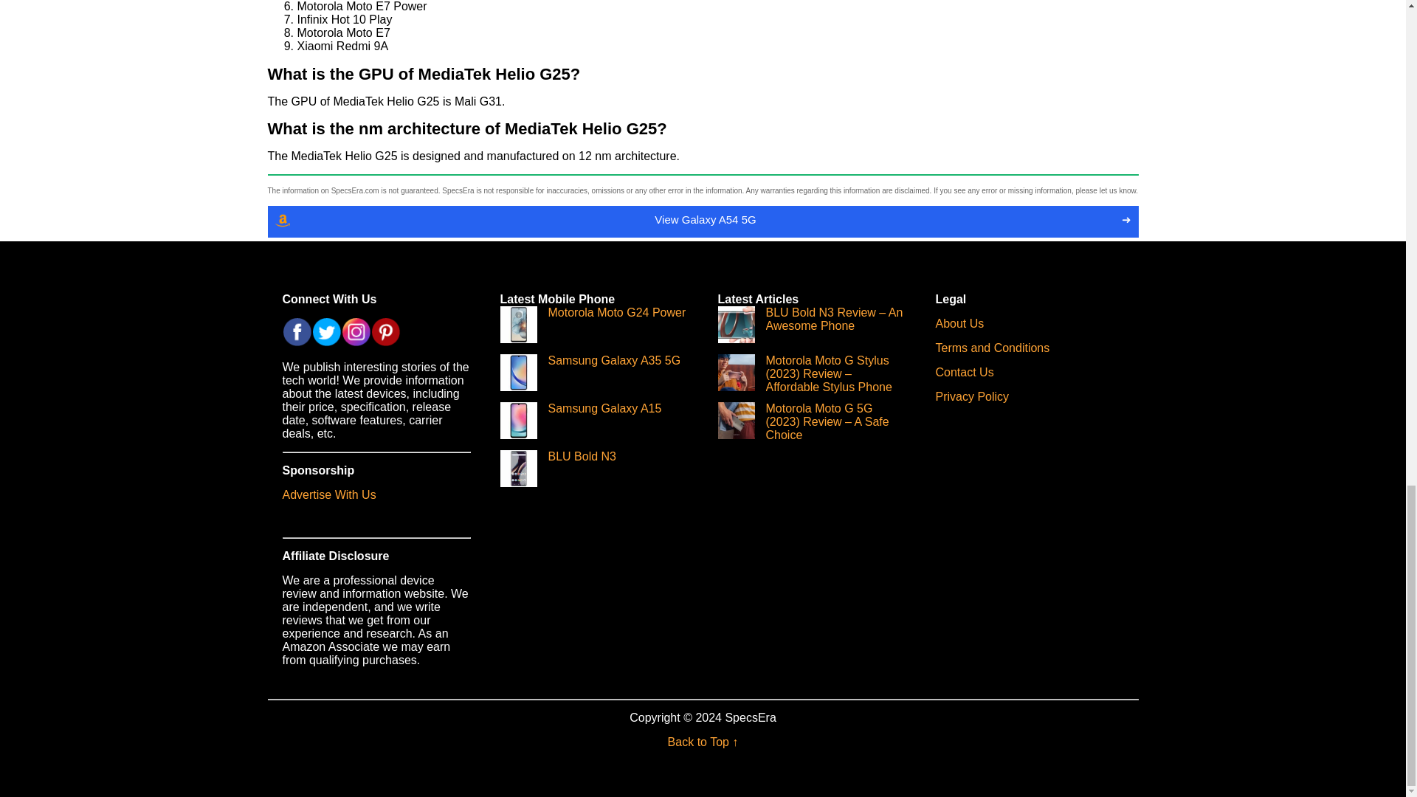 Image resolution: width=1417 pixels, height=797 pixels. Describe the element at coordinates (593, 329) in the screenshot. I see `Motorola Moto G24 Power` at that location.